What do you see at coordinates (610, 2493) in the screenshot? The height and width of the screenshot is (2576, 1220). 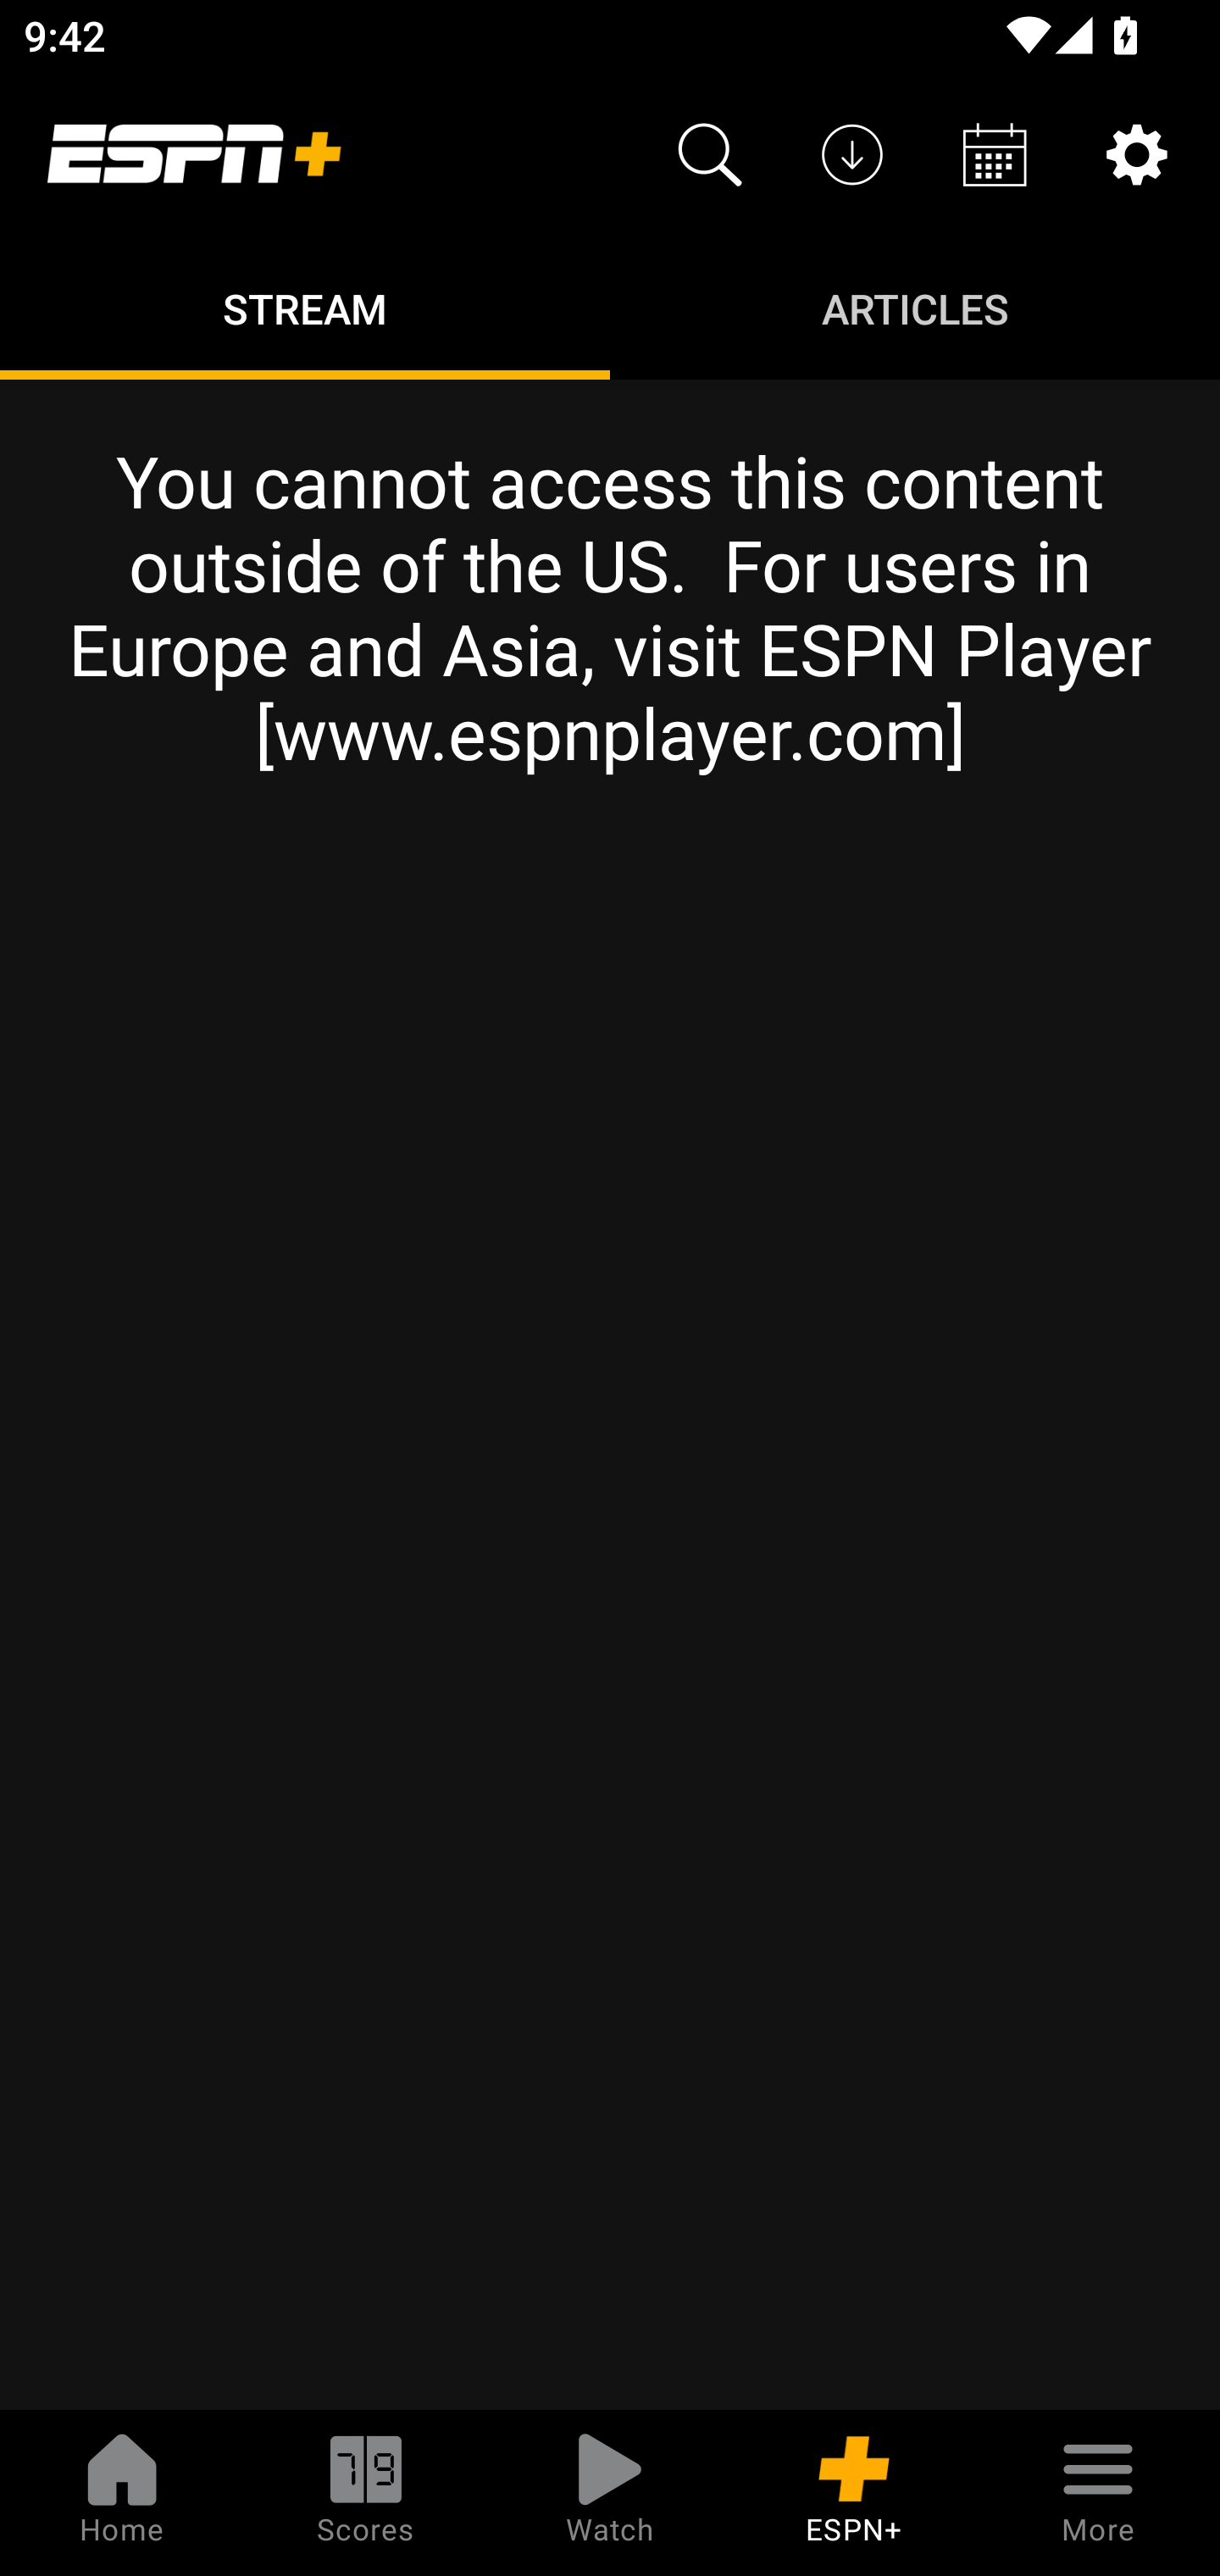 I see `Watch` at bounding box center [610, 2493].